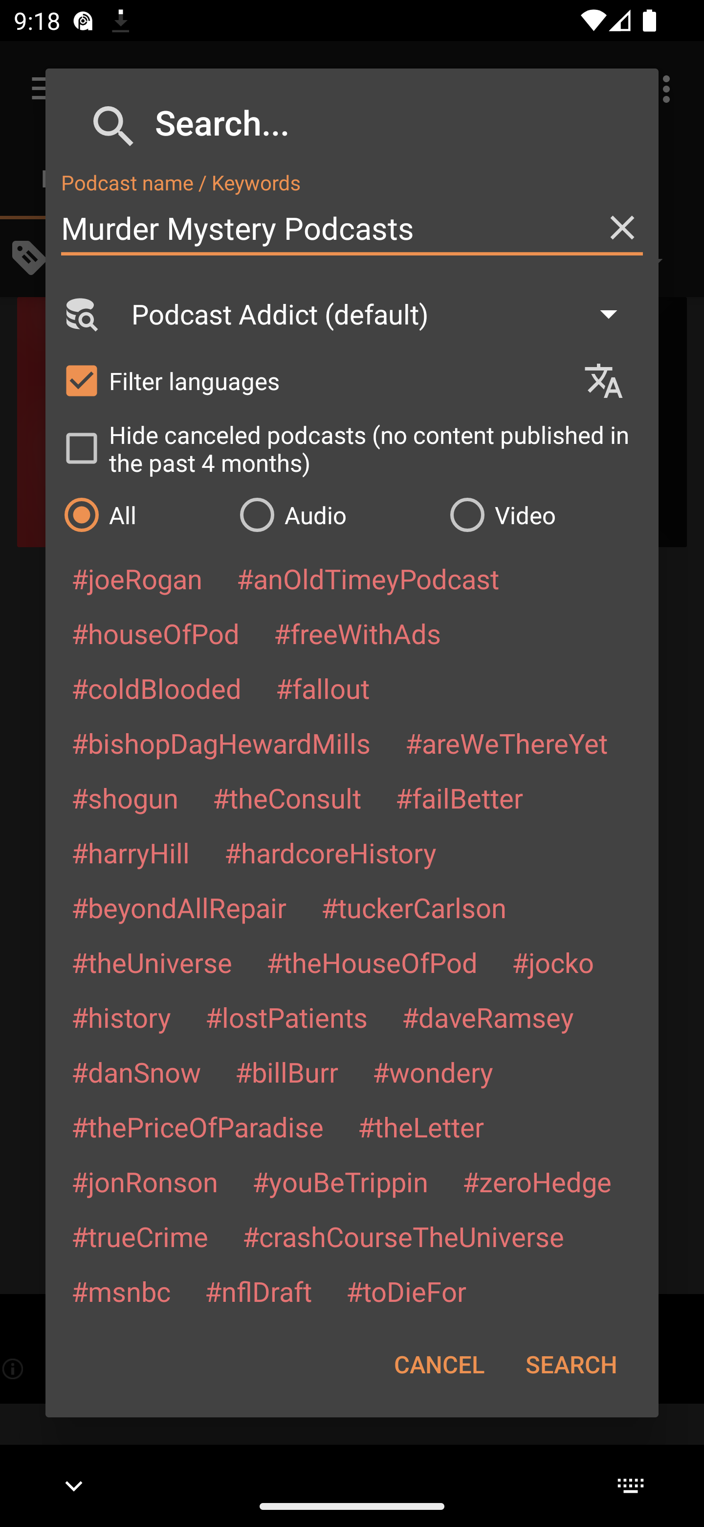 This screenshot has height=1527, width=704. Describe the element at coordinates (286, 1072) in the screenshot. I see `#billBurr` at that location.